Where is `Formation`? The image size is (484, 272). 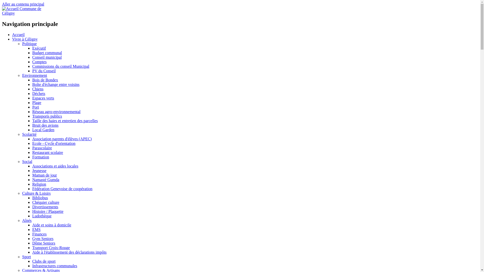 Formation is located at coordinates (41, 157).